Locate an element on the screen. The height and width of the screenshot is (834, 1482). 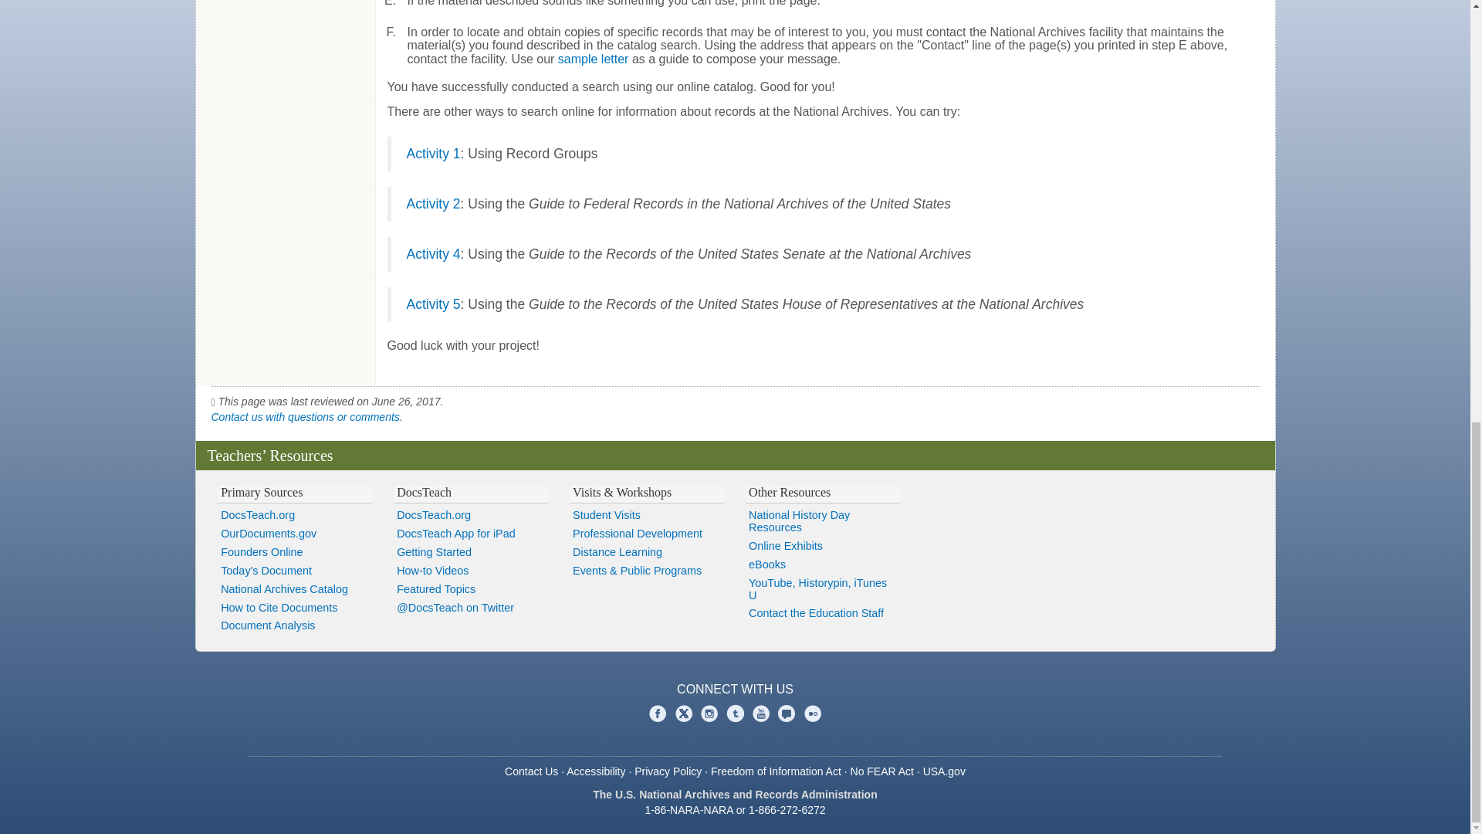
National Archives Catalog is located at coordinates (295, 590).